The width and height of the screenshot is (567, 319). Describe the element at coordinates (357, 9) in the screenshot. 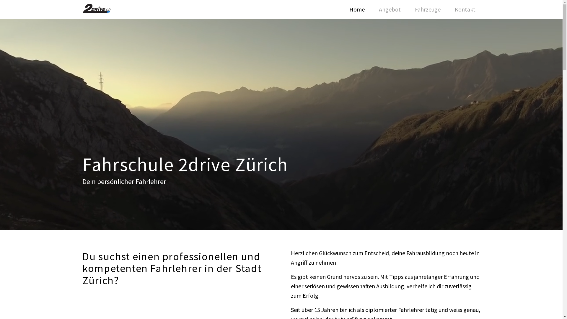

I see `Home` at that location.